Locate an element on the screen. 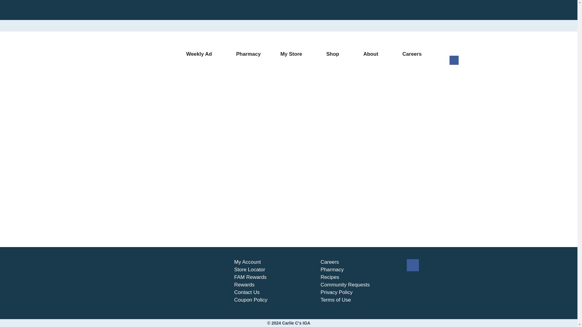  Shop is located at coordinates (335, 54).